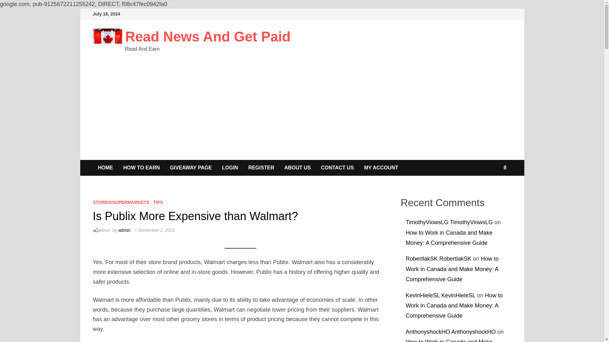 The image size is (609, 342). I want to click on November 2, 2022, so click(157, 230).